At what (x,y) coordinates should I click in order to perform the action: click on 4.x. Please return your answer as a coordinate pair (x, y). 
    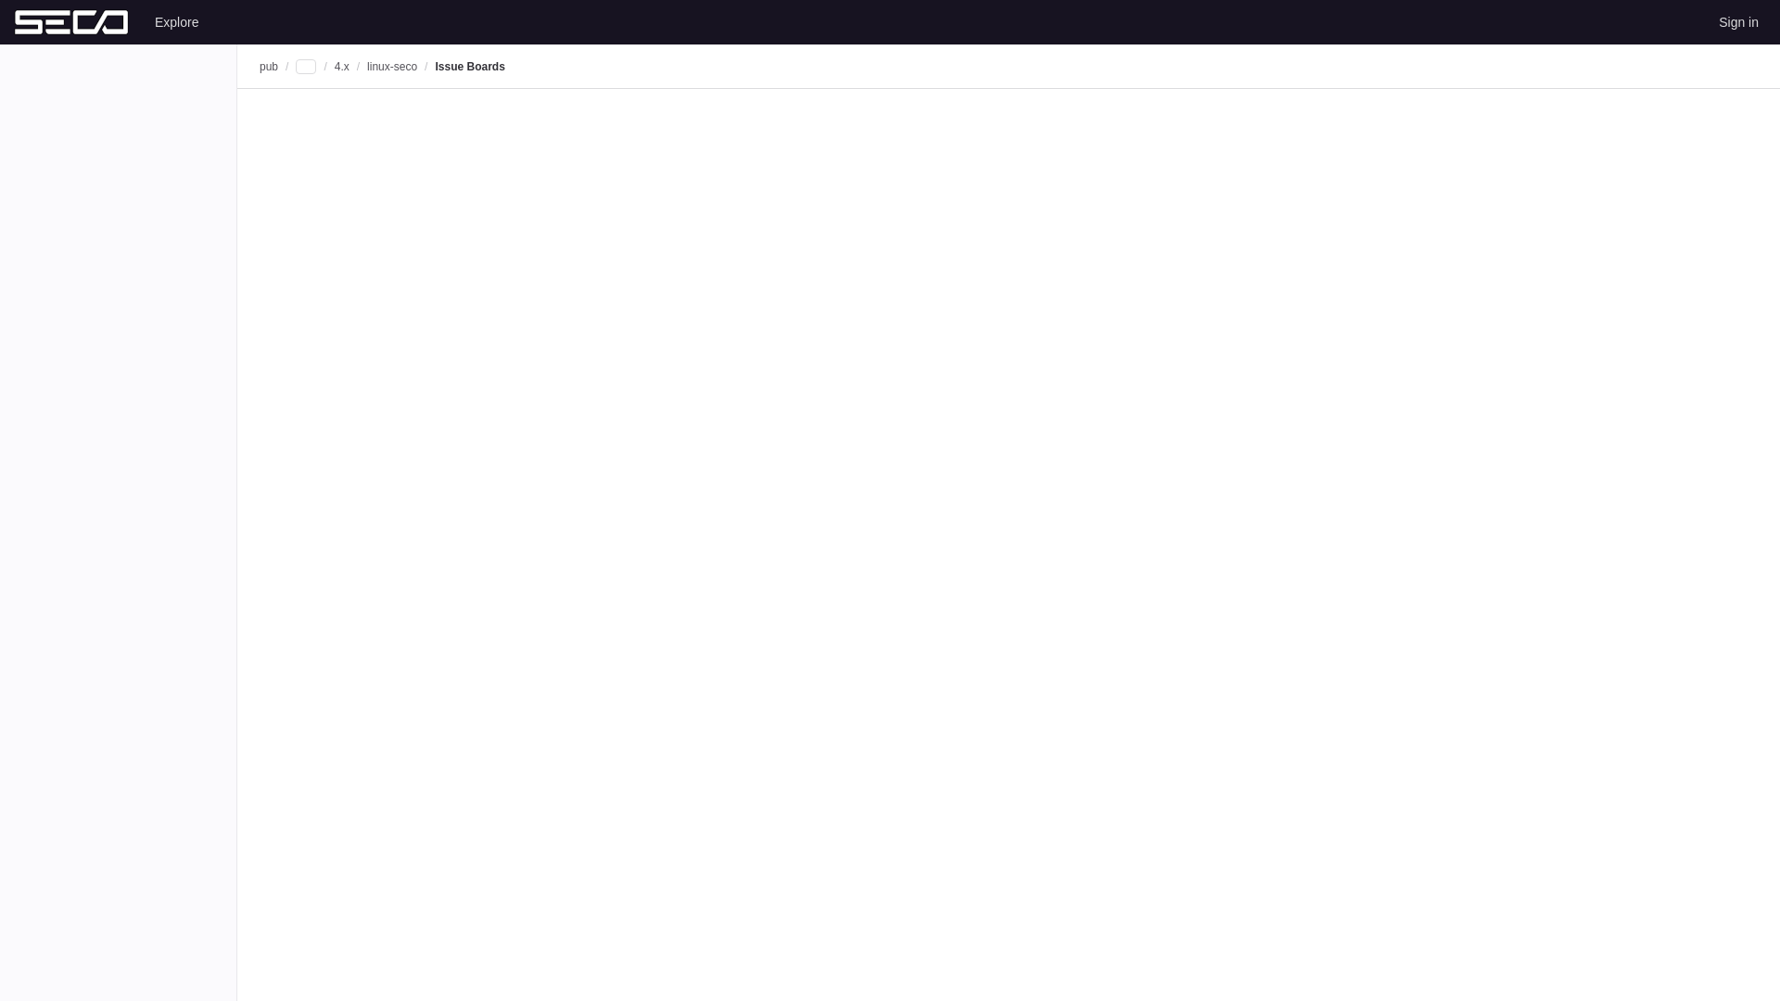
    Looking at the image, I should click on (341, 66).